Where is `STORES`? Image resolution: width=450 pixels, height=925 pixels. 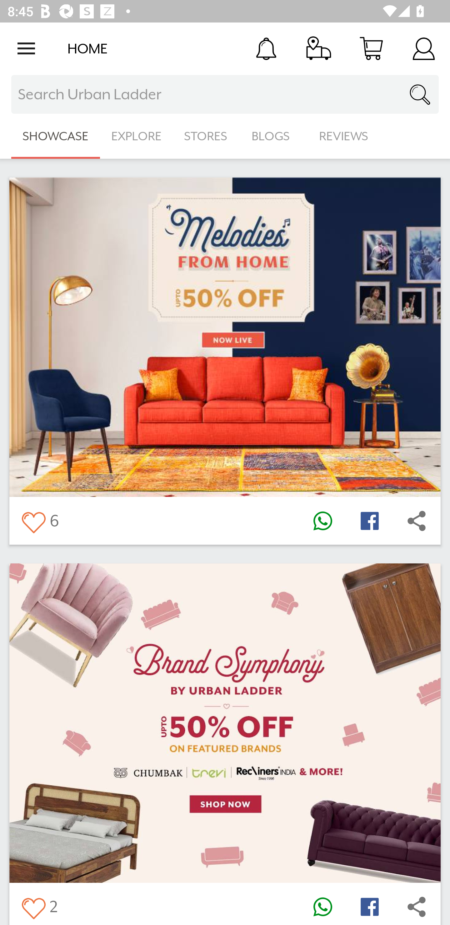
STORES is located at coordinates (206, 136).